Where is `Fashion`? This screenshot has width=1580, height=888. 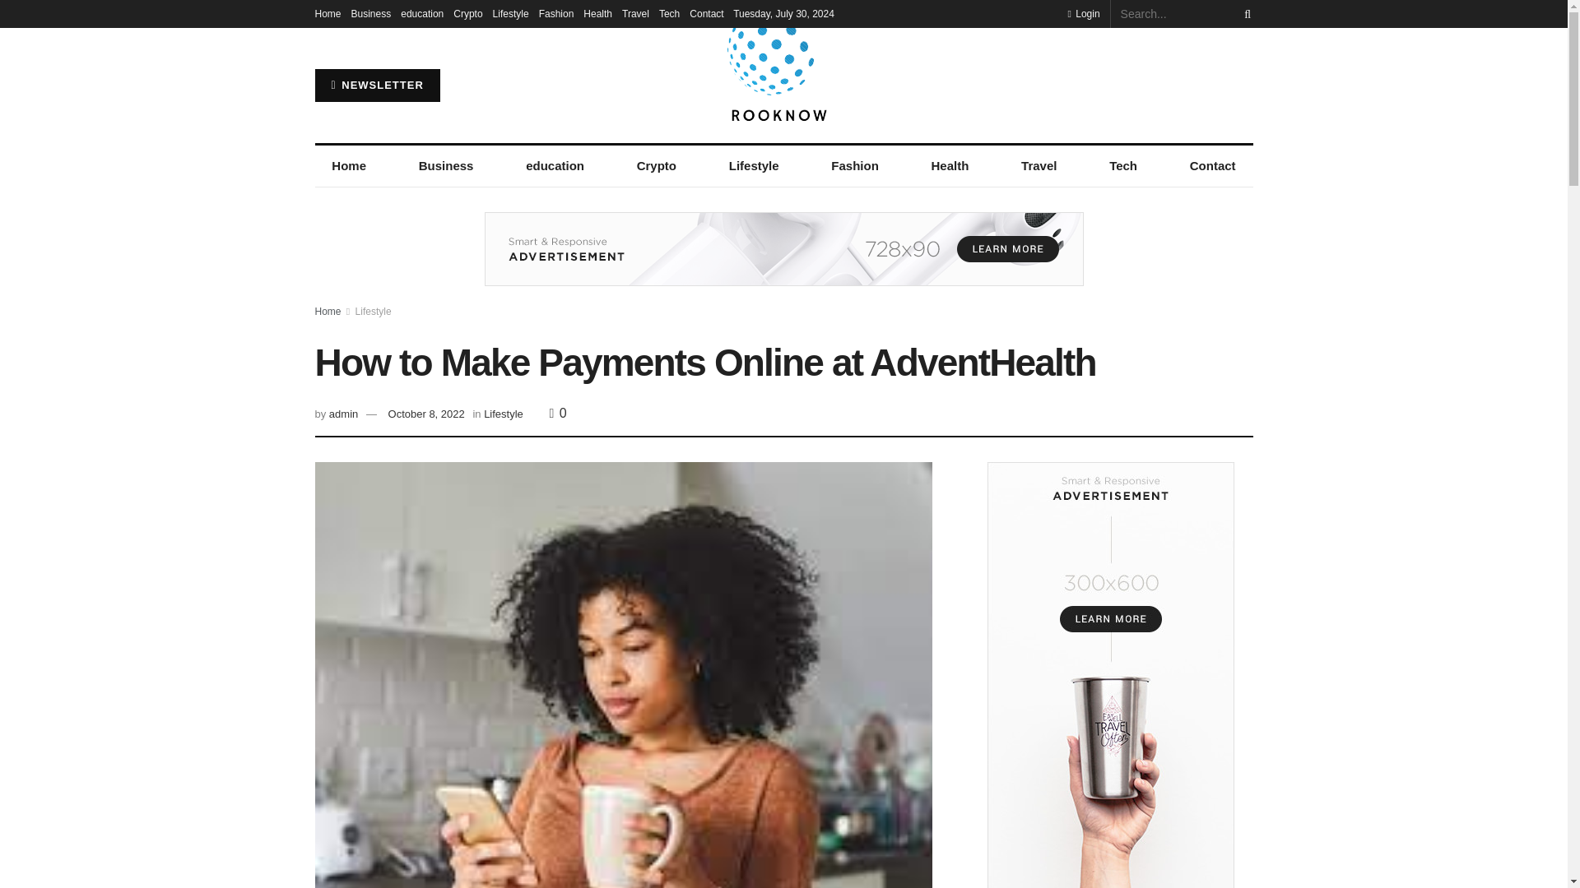 Fashion is located at coordinates (854, 166).